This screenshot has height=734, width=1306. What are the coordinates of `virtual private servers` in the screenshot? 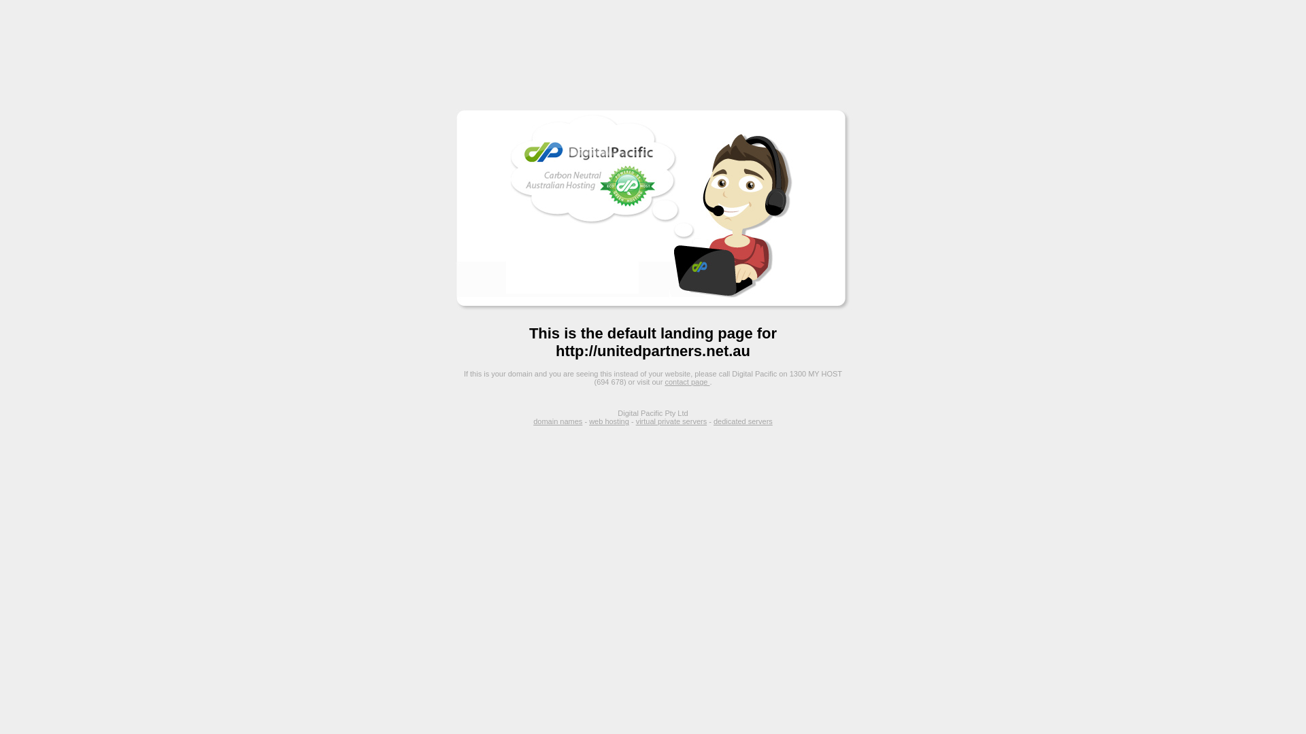 It's located at (672, 421).